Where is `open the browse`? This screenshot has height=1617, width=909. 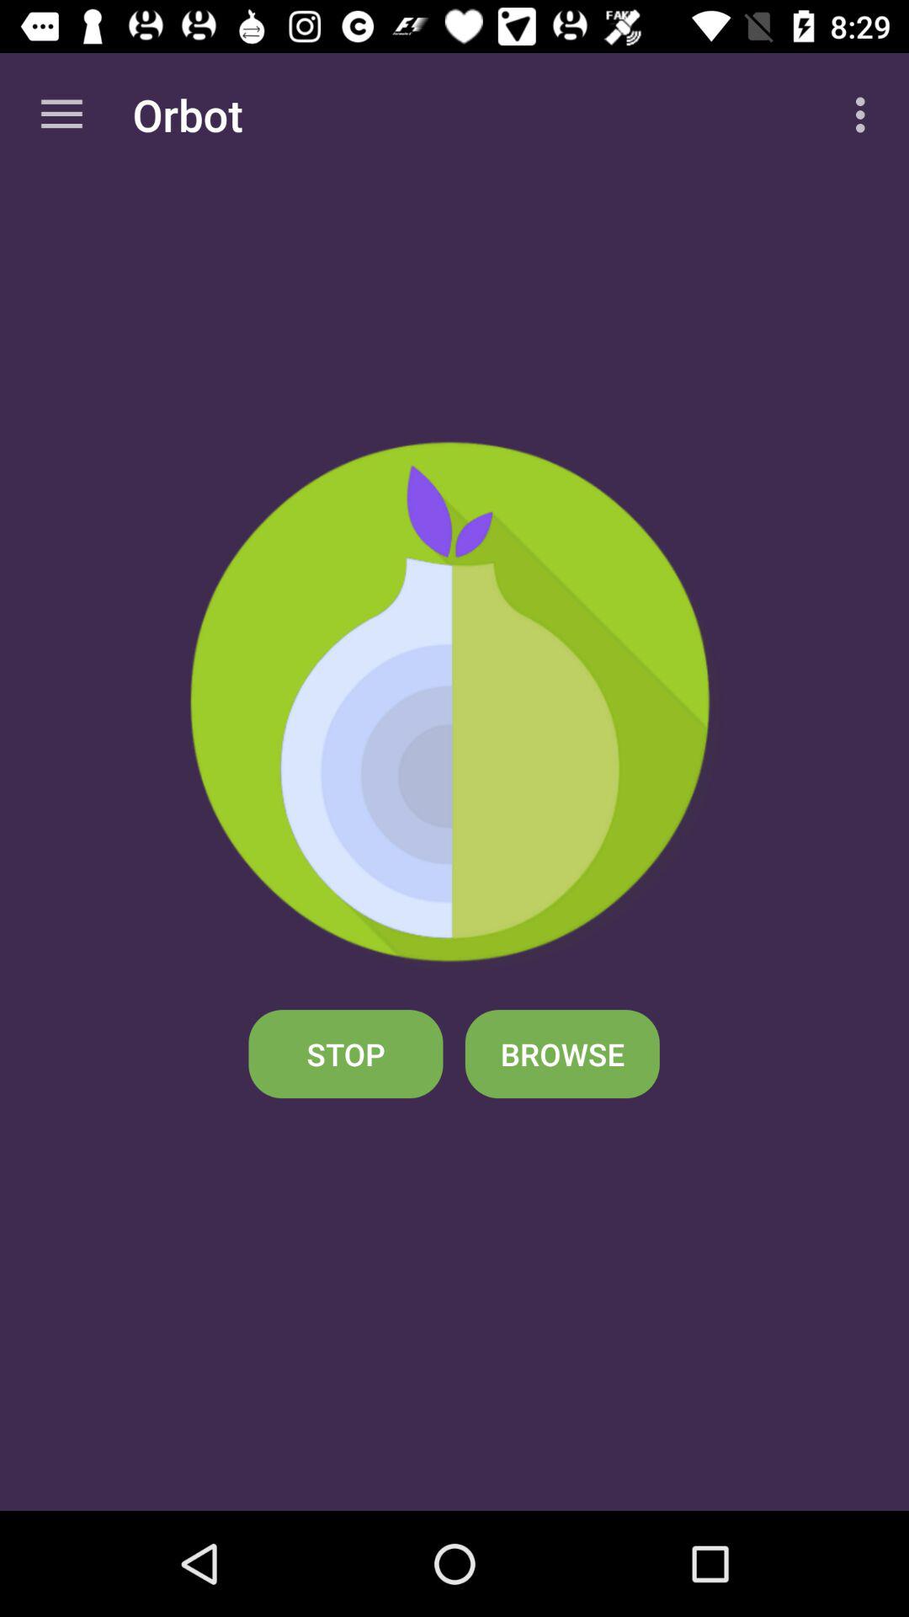 open the browse is located at coordinates (562, 1054).